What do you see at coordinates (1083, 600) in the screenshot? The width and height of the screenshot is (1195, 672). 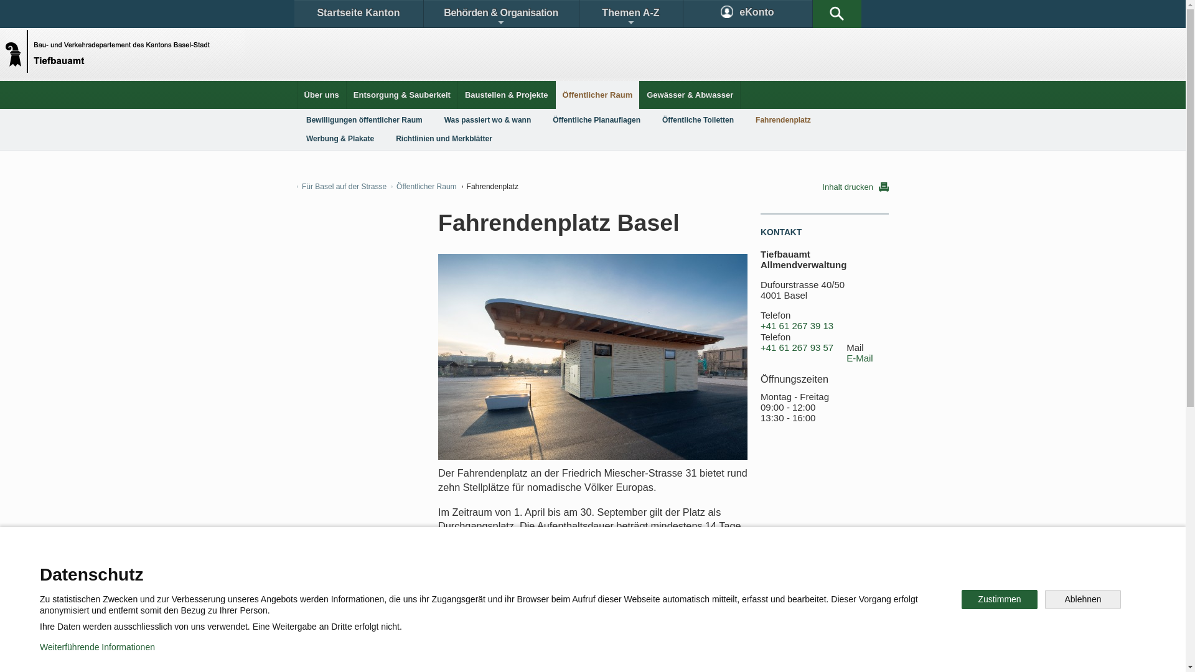 I see `Ablehnen` at bounding box center [1083, 600].